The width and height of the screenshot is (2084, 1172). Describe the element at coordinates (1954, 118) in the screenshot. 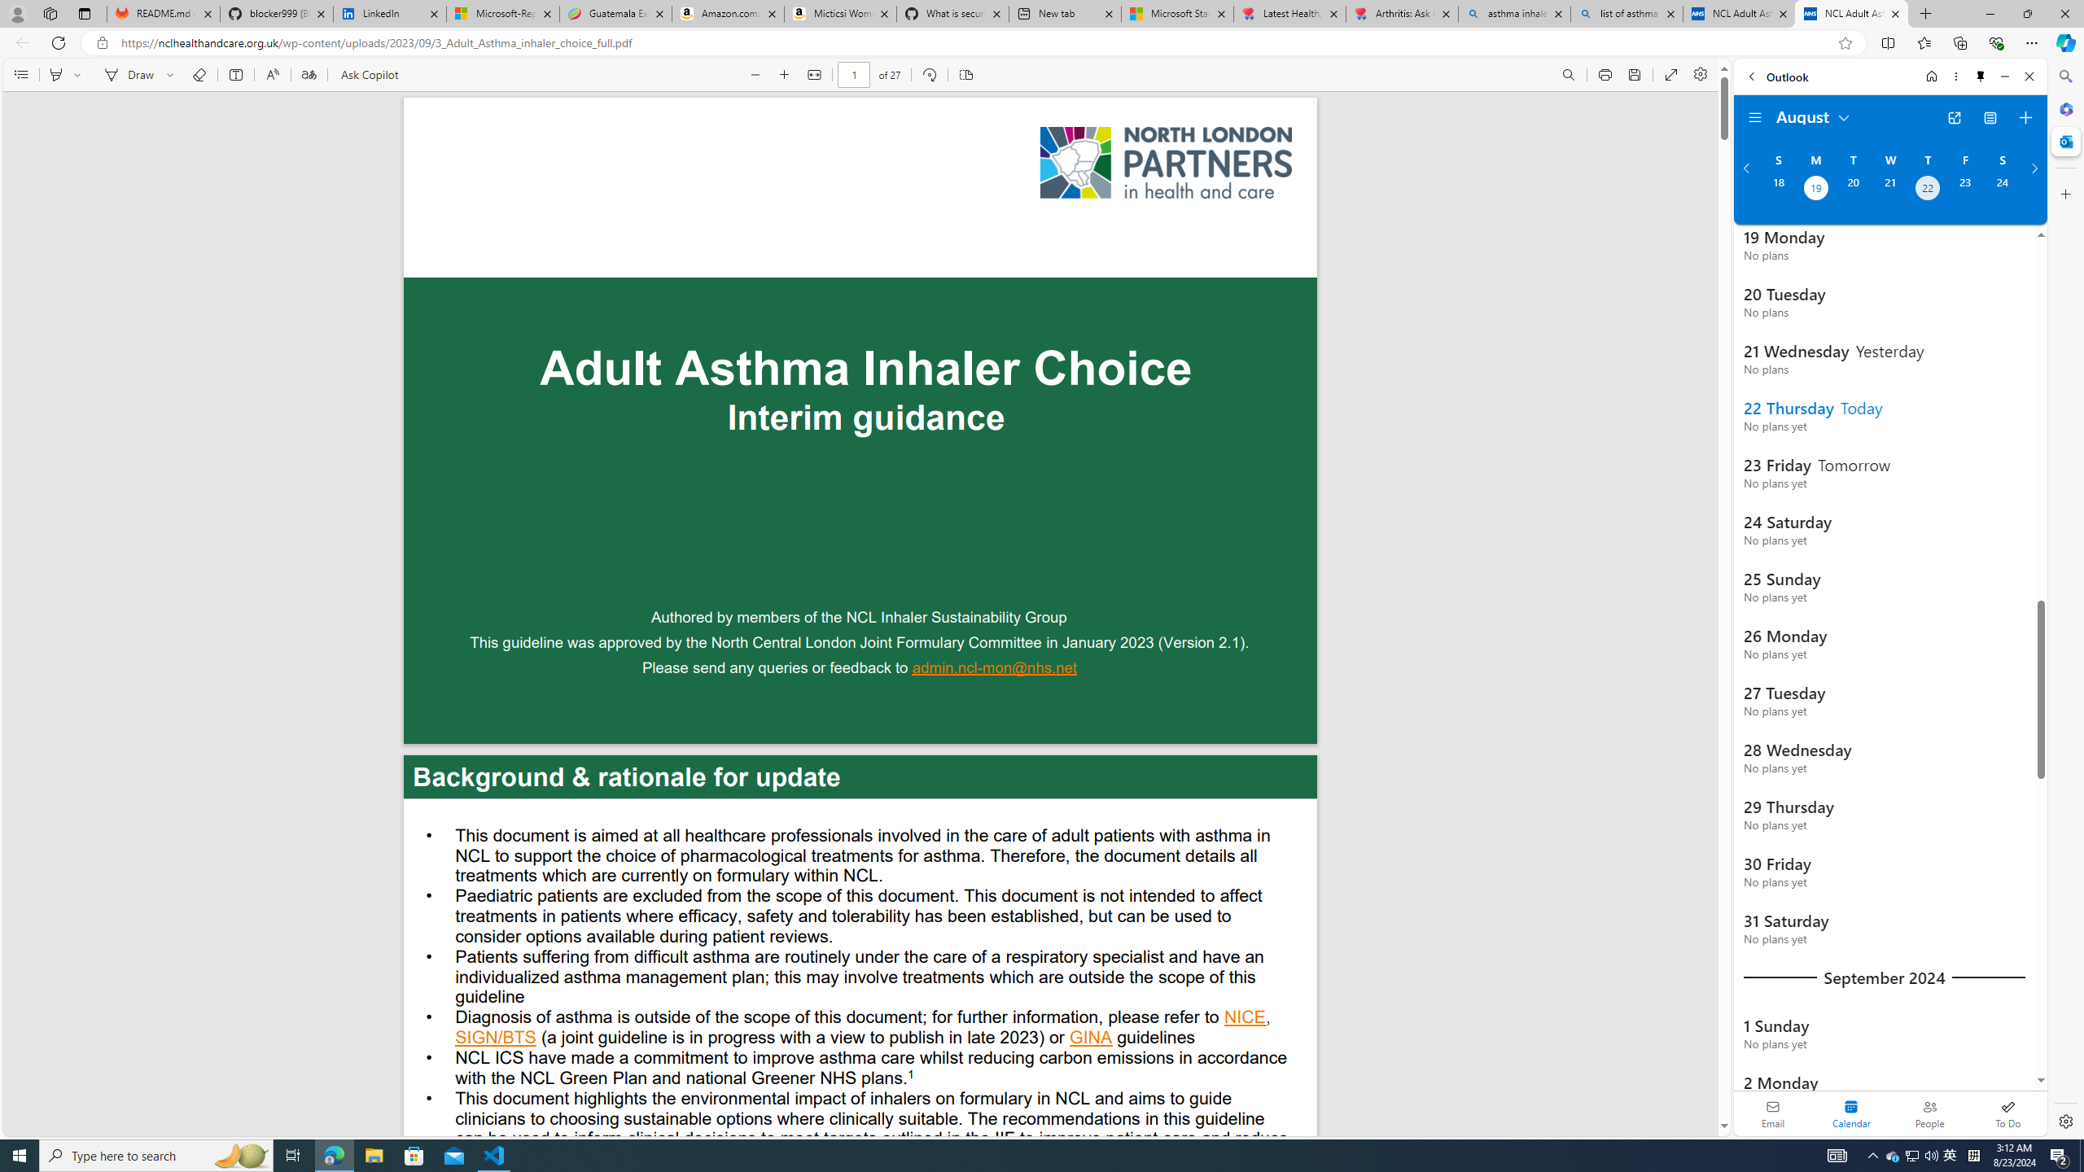

I see `Open in new tab` at that location.